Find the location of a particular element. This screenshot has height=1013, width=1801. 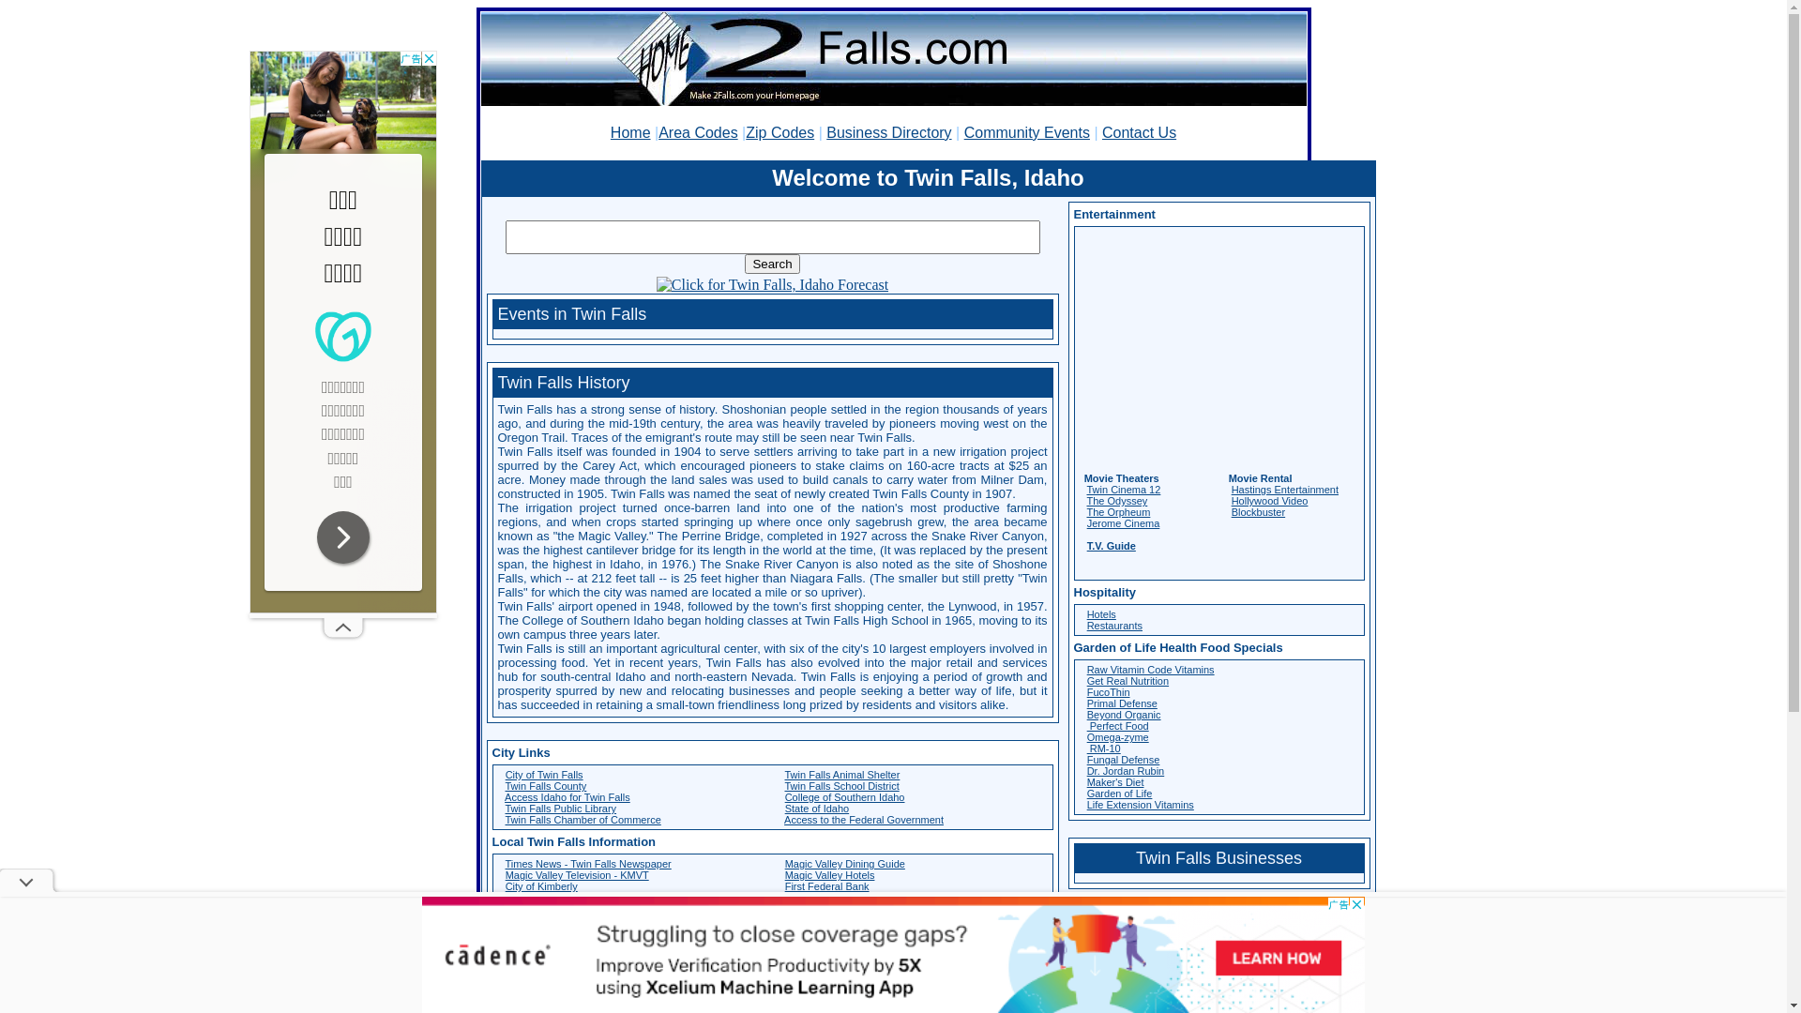

Raw Vitamin Code Vitamins is located at coordinates (1151, 670).